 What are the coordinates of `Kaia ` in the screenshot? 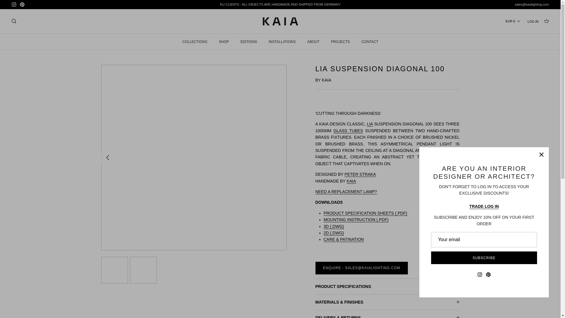 It's located at (280, 21).